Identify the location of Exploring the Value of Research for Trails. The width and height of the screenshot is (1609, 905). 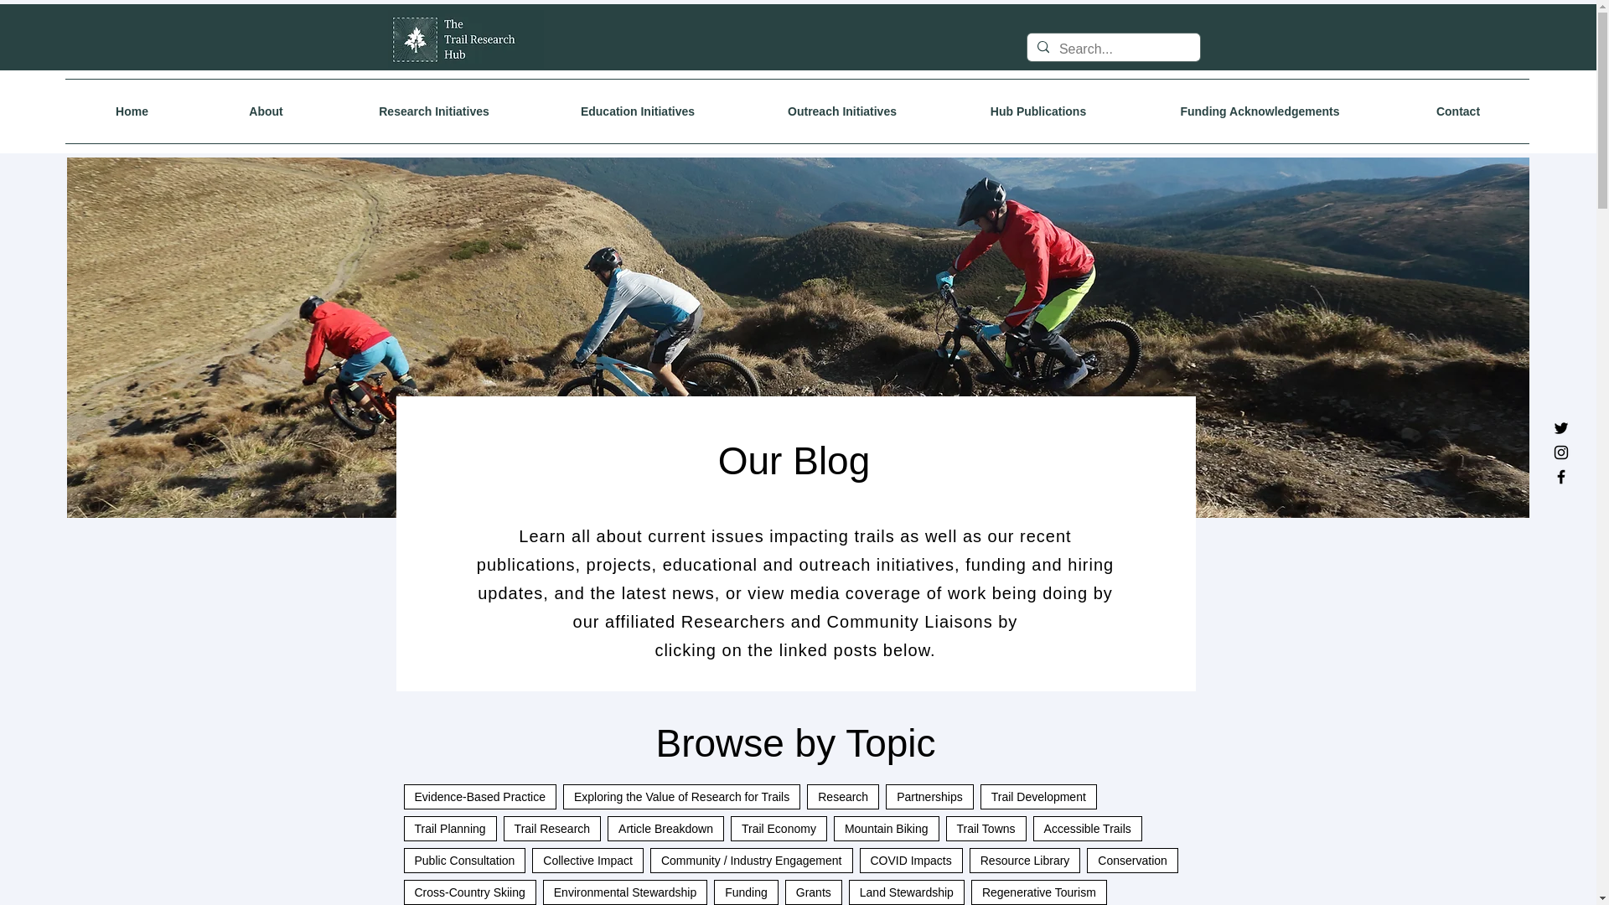
(681, 796).